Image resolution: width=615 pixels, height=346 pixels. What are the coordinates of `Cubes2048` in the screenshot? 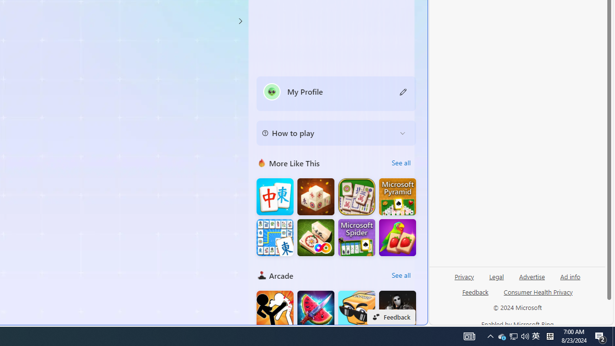 It's located at (357, 309).